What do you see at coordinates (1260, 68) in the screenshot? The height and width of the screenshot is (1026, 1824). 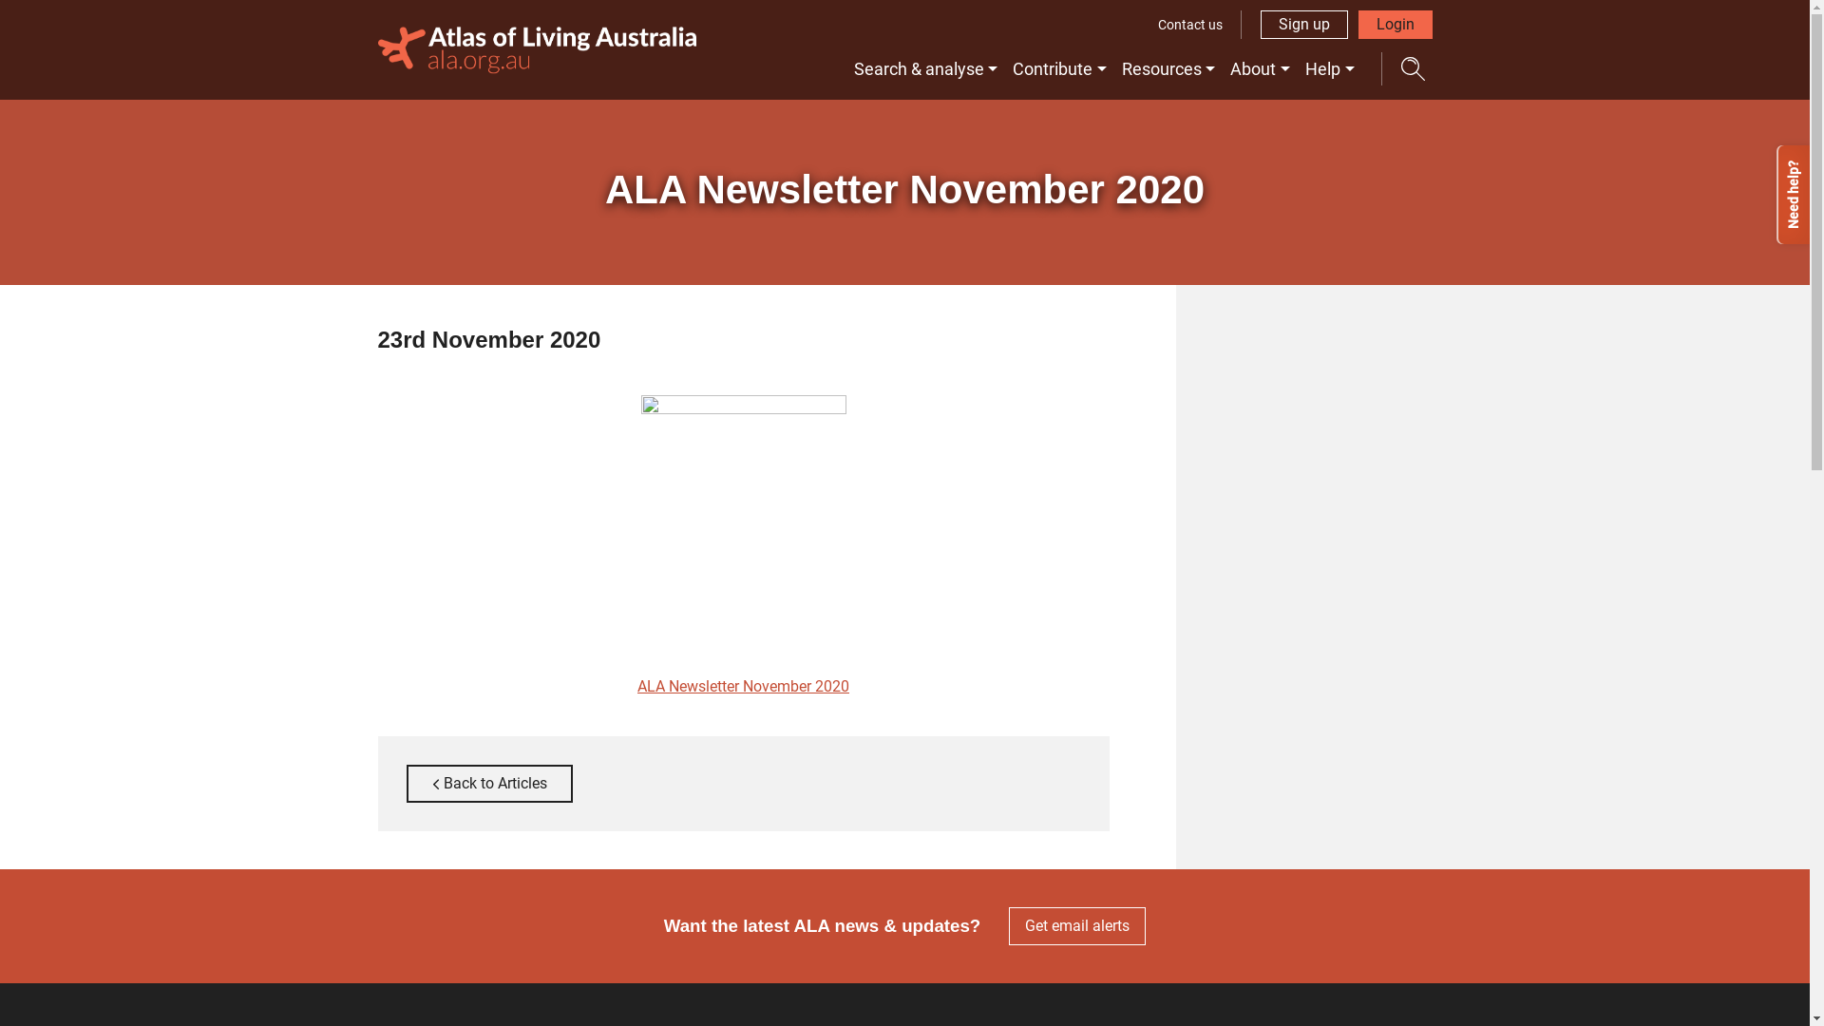 I see `About` at bounding box center [1260, 68].